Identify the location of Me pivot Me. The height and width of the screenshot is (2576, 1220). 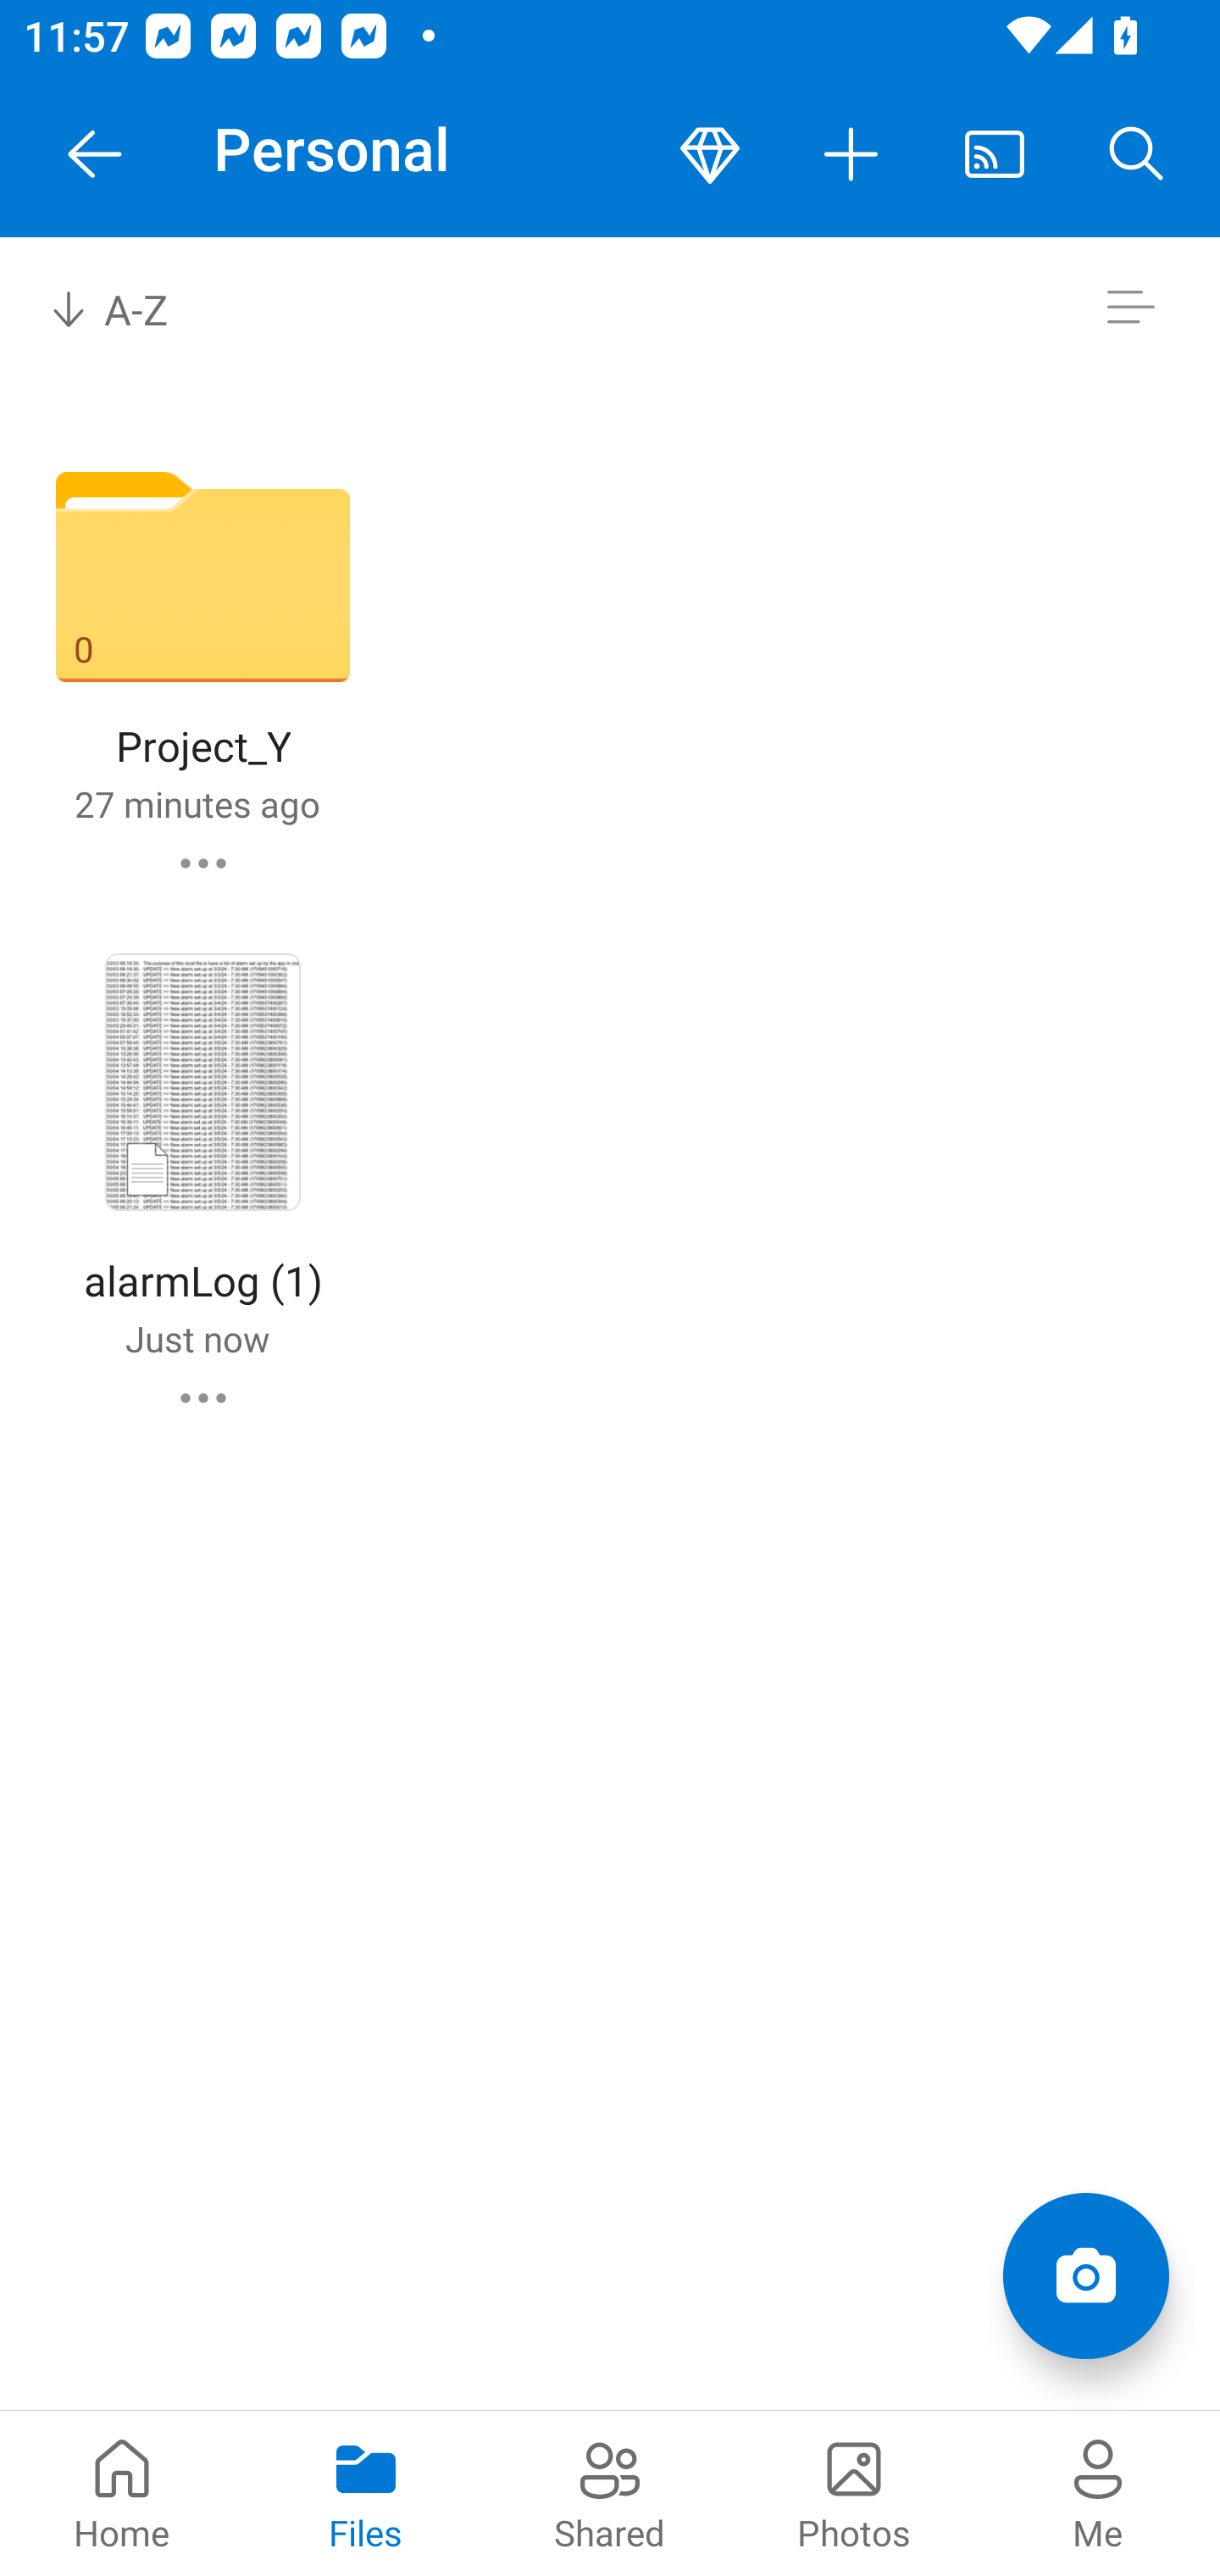
(1098, 2493).